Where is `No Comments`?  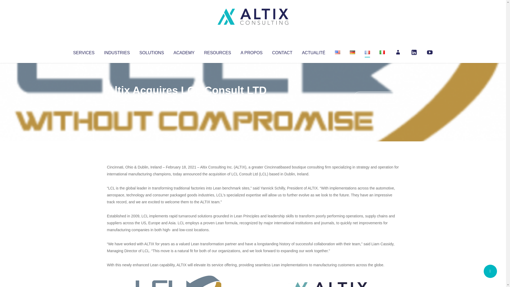 No Comments is located at coordinates (376, 97).